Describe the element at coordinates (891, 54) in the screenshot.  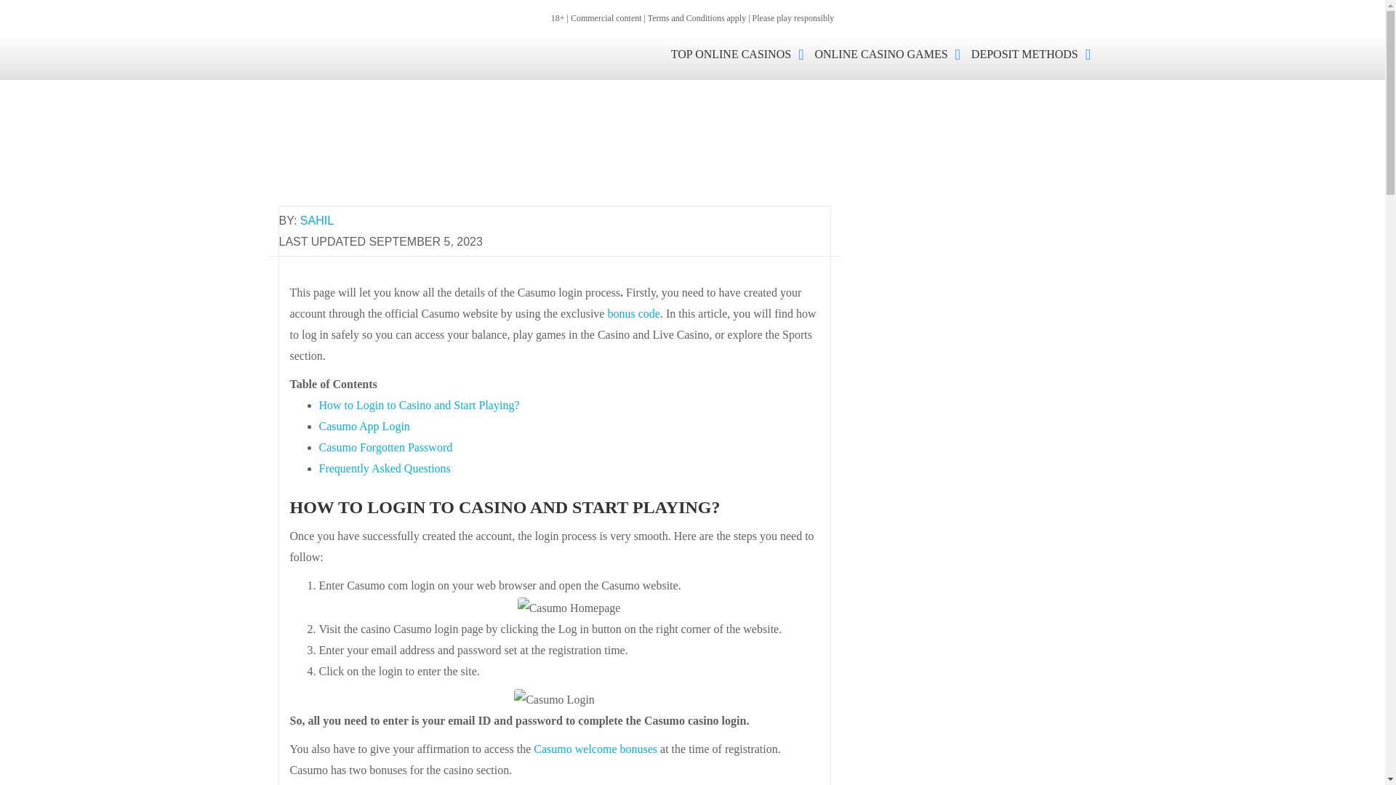
I see `Online Casino Games` at that location.